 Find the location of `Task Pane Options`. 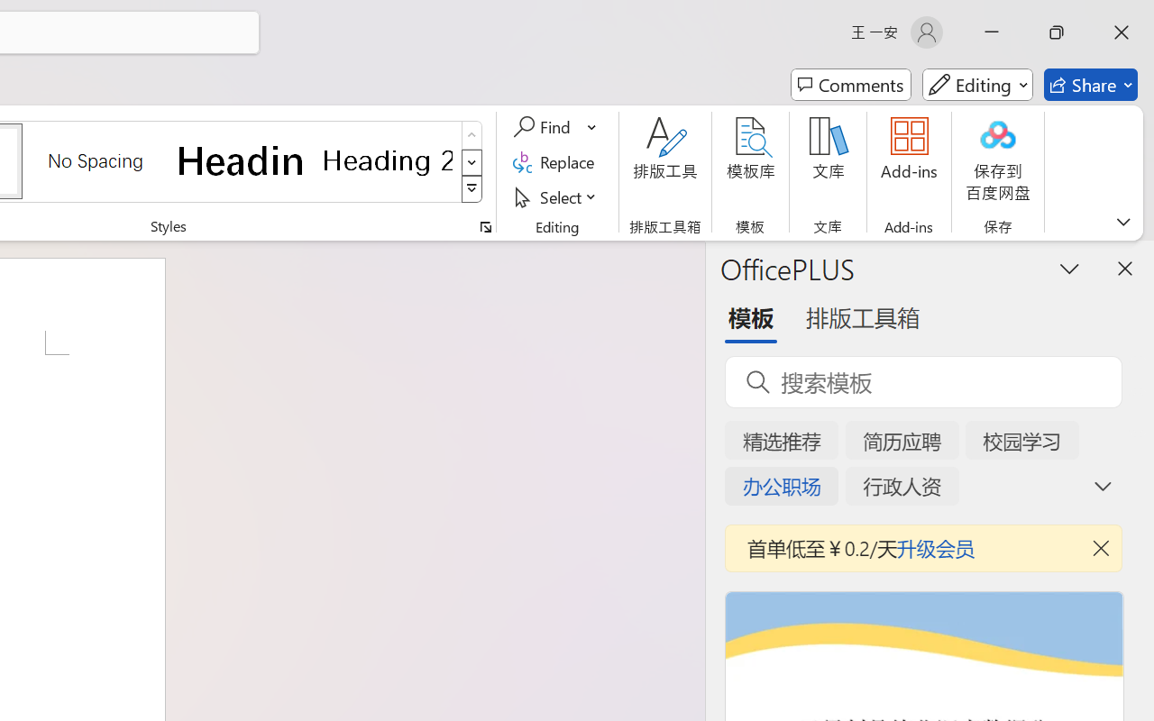

Task Pane Options is located at coordinates (1069, 268).